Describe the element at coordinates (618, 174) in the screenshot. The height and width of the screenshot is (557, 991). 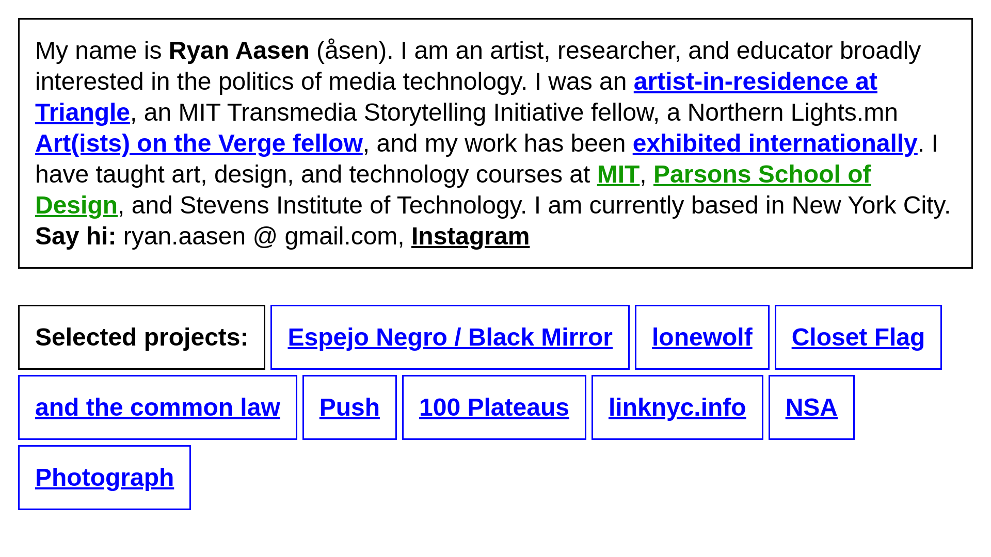
I see `MIT` at that location.